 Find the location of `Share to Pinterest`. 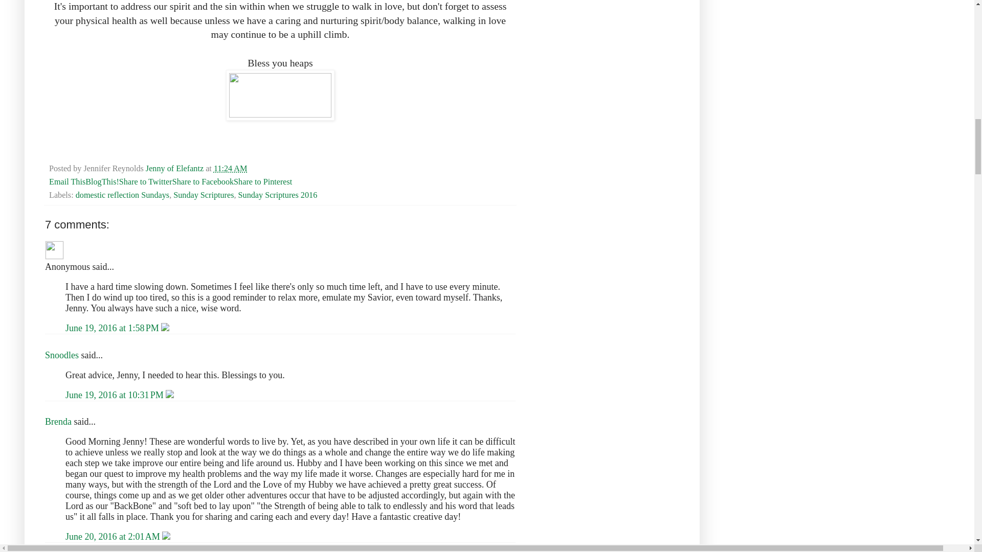

Share to Pinterest is located at coordinates (262, 182).